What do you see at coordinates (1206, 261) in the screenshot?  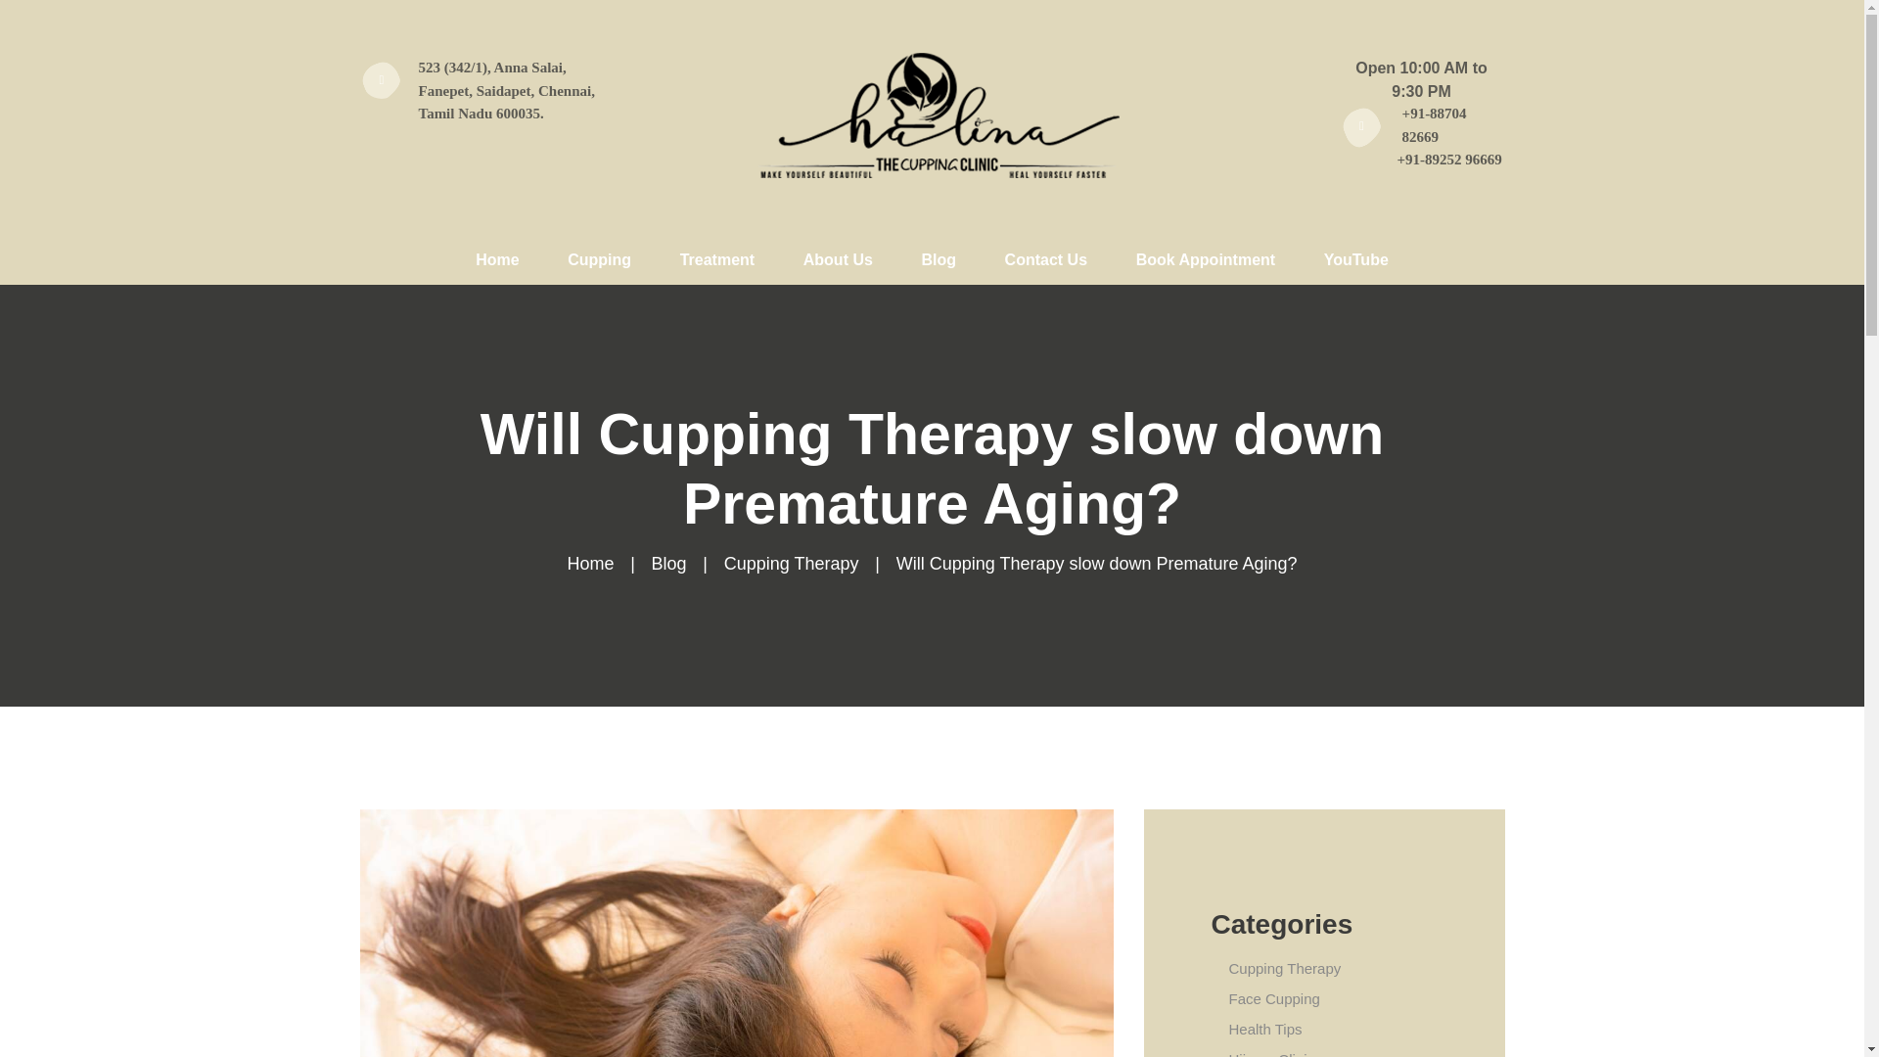 I see `Book Appointment` at bounding box center [1206, 261].